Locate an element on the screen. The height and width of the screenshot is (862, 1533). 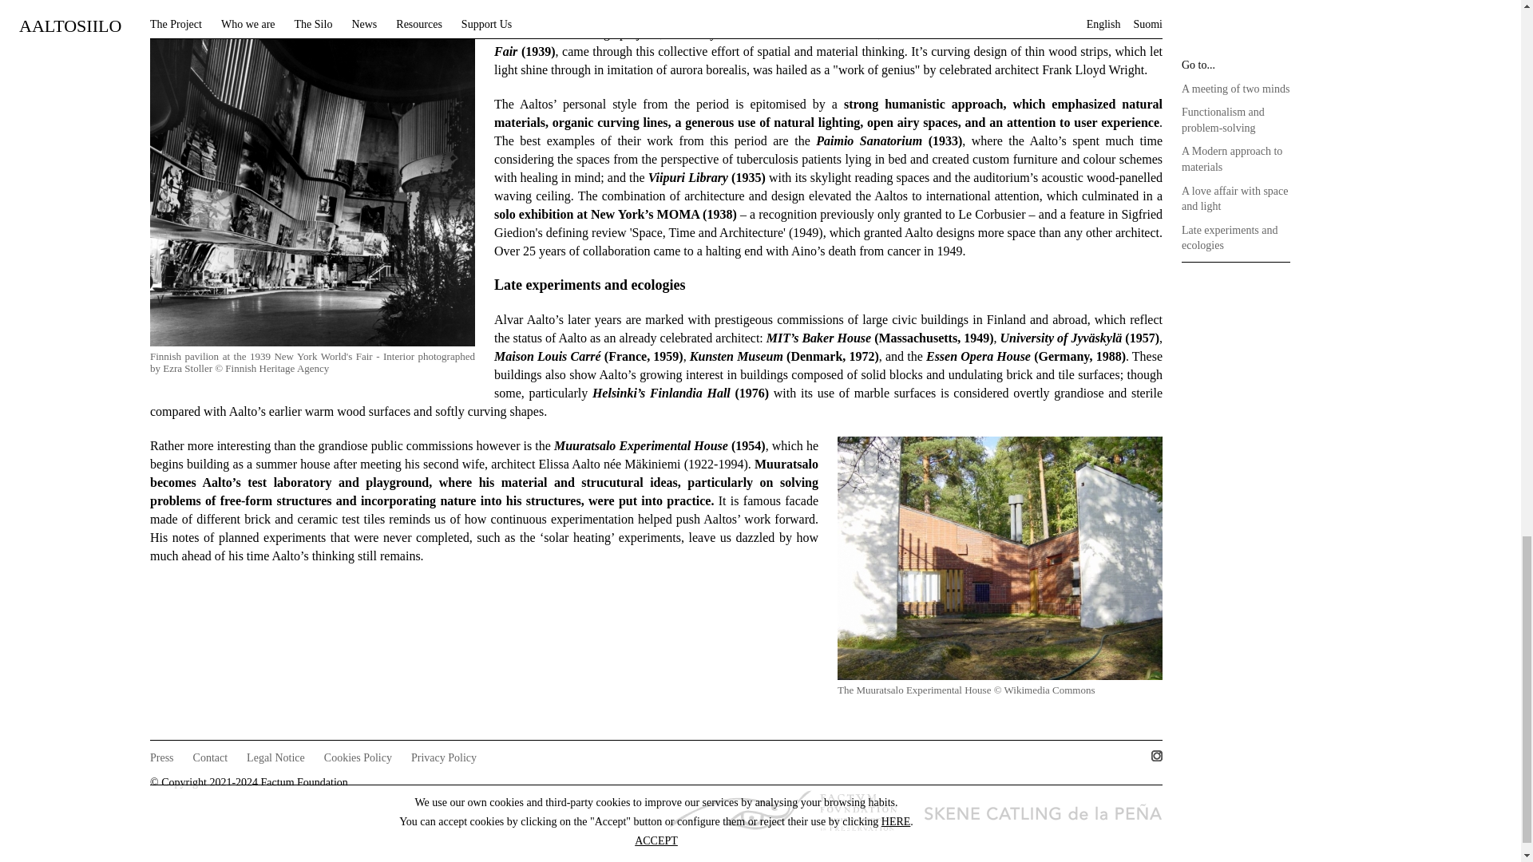
Cookies Policy is located at coordinates (358, 757).